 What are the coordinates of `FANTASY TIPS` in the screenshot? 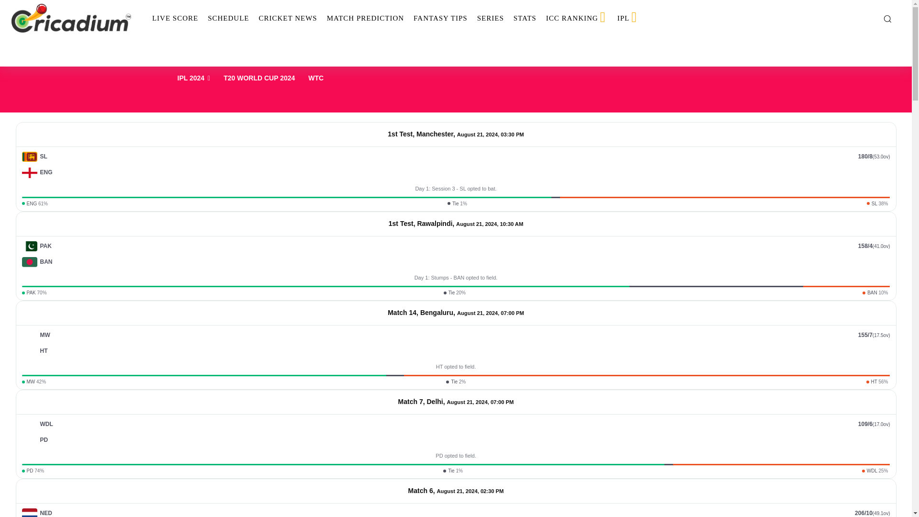 It's located at (440, 18).